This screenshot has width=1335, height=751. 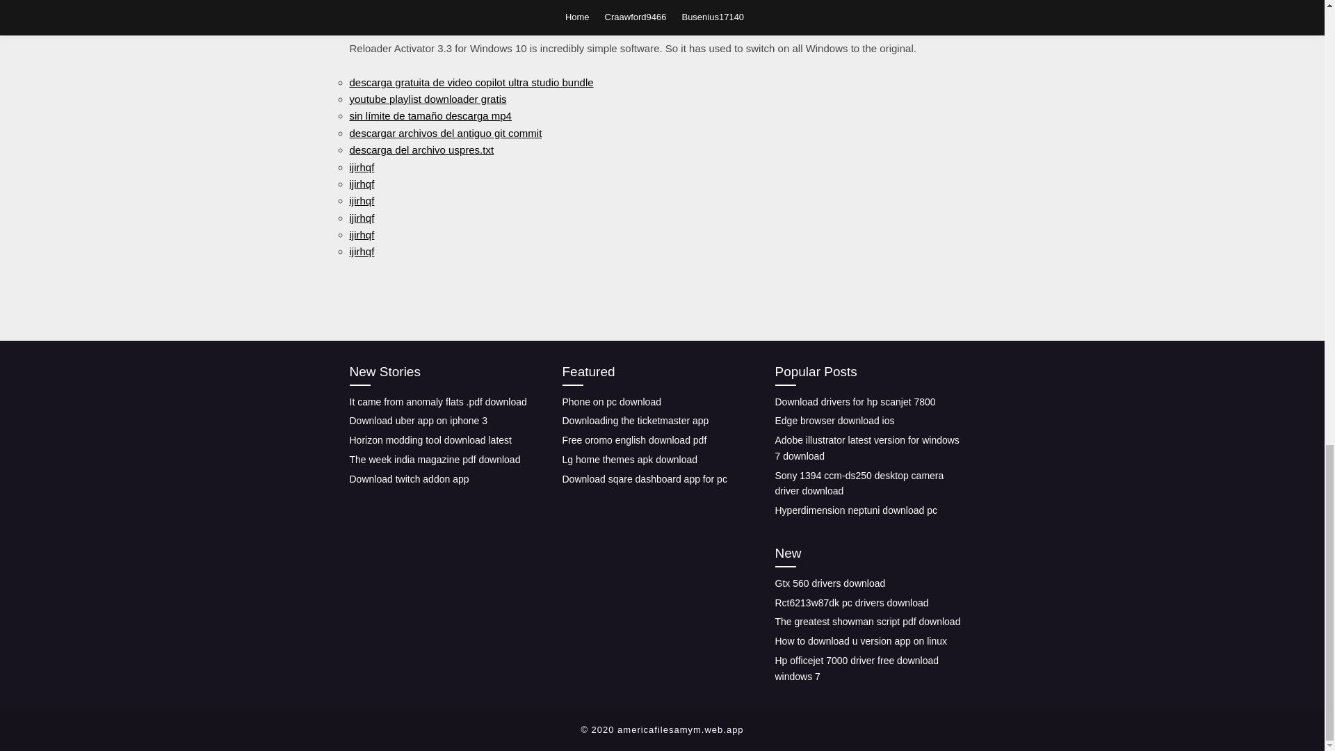 What do you see at coordinates (361, 217) in the screenshot?
I see `ijirhqf` at bounding box center [361, 217].